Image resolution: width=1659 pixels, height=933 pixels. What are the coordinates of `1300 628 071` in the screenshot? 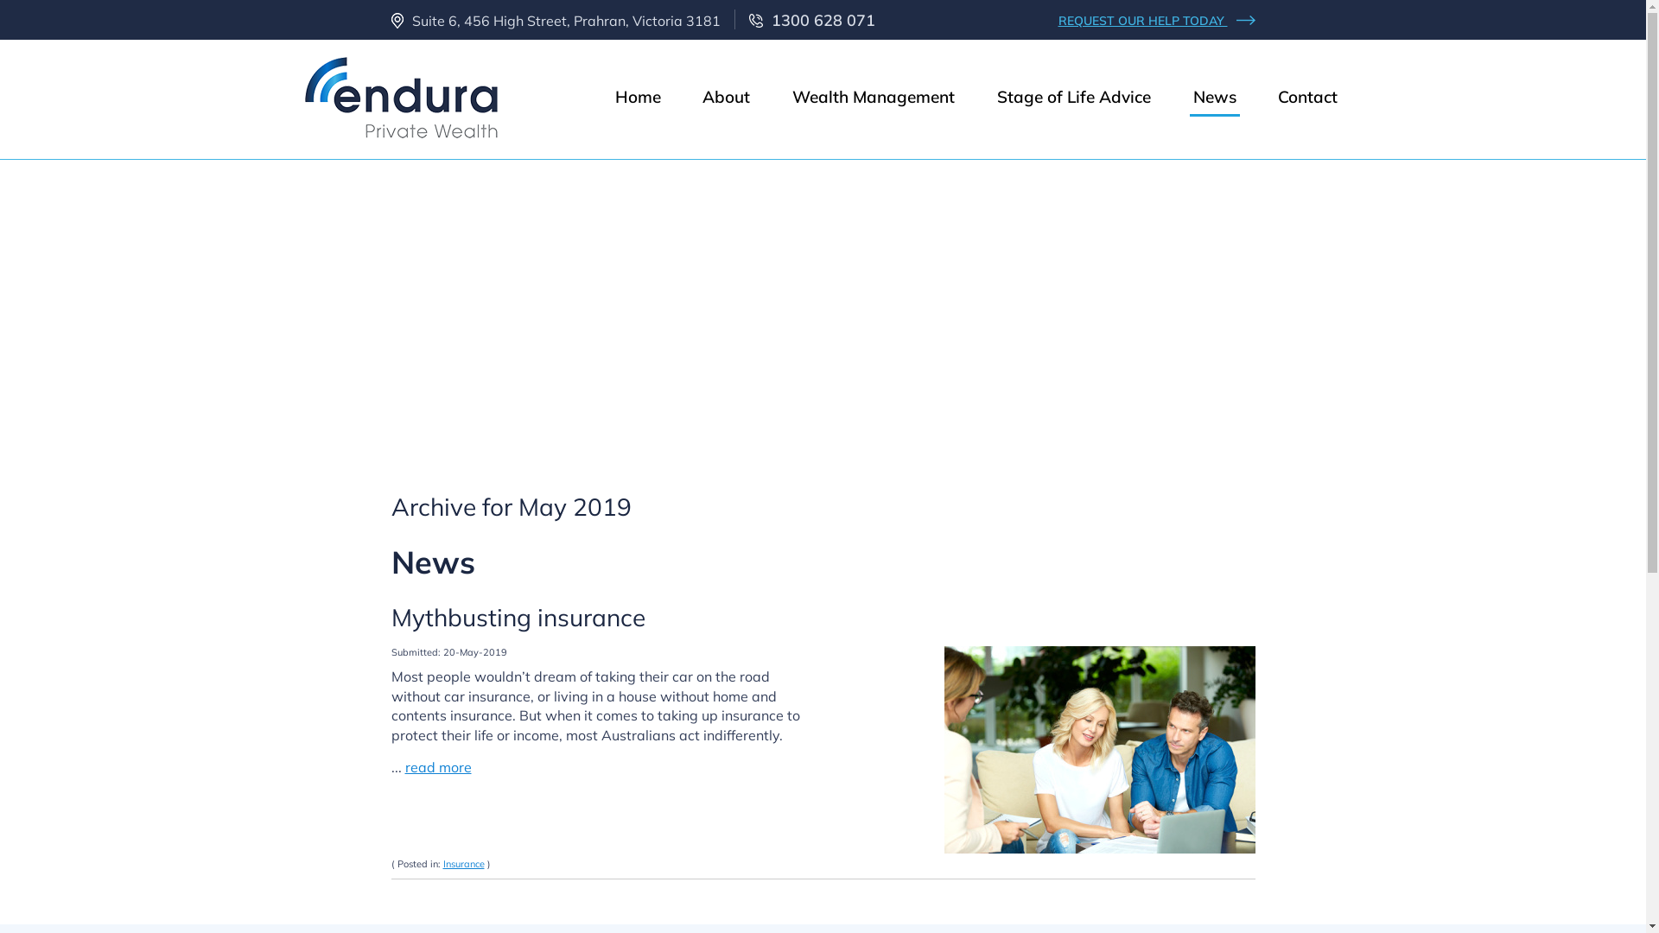 It's located at (811, 21).